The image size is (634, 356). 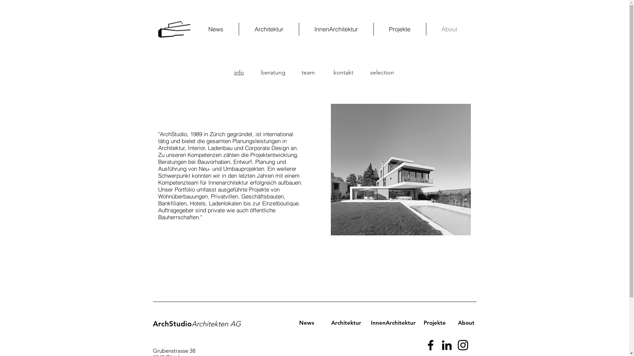 I want to click on Architektur, so click(x=346, y=323).